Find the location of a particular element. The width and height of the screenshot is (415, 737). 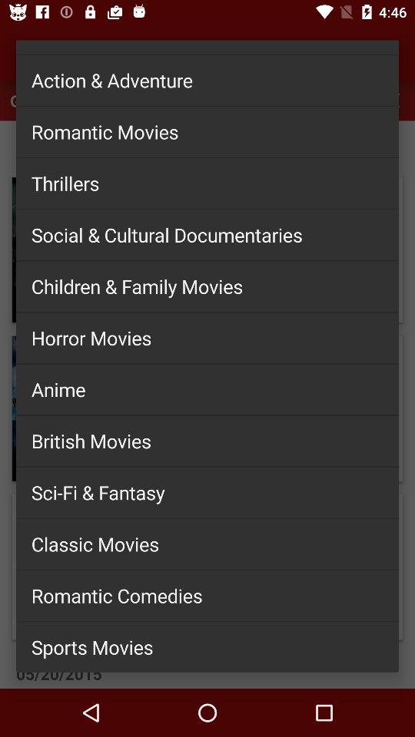

scroll until the    horror movies is located at coordinates (207, 338).